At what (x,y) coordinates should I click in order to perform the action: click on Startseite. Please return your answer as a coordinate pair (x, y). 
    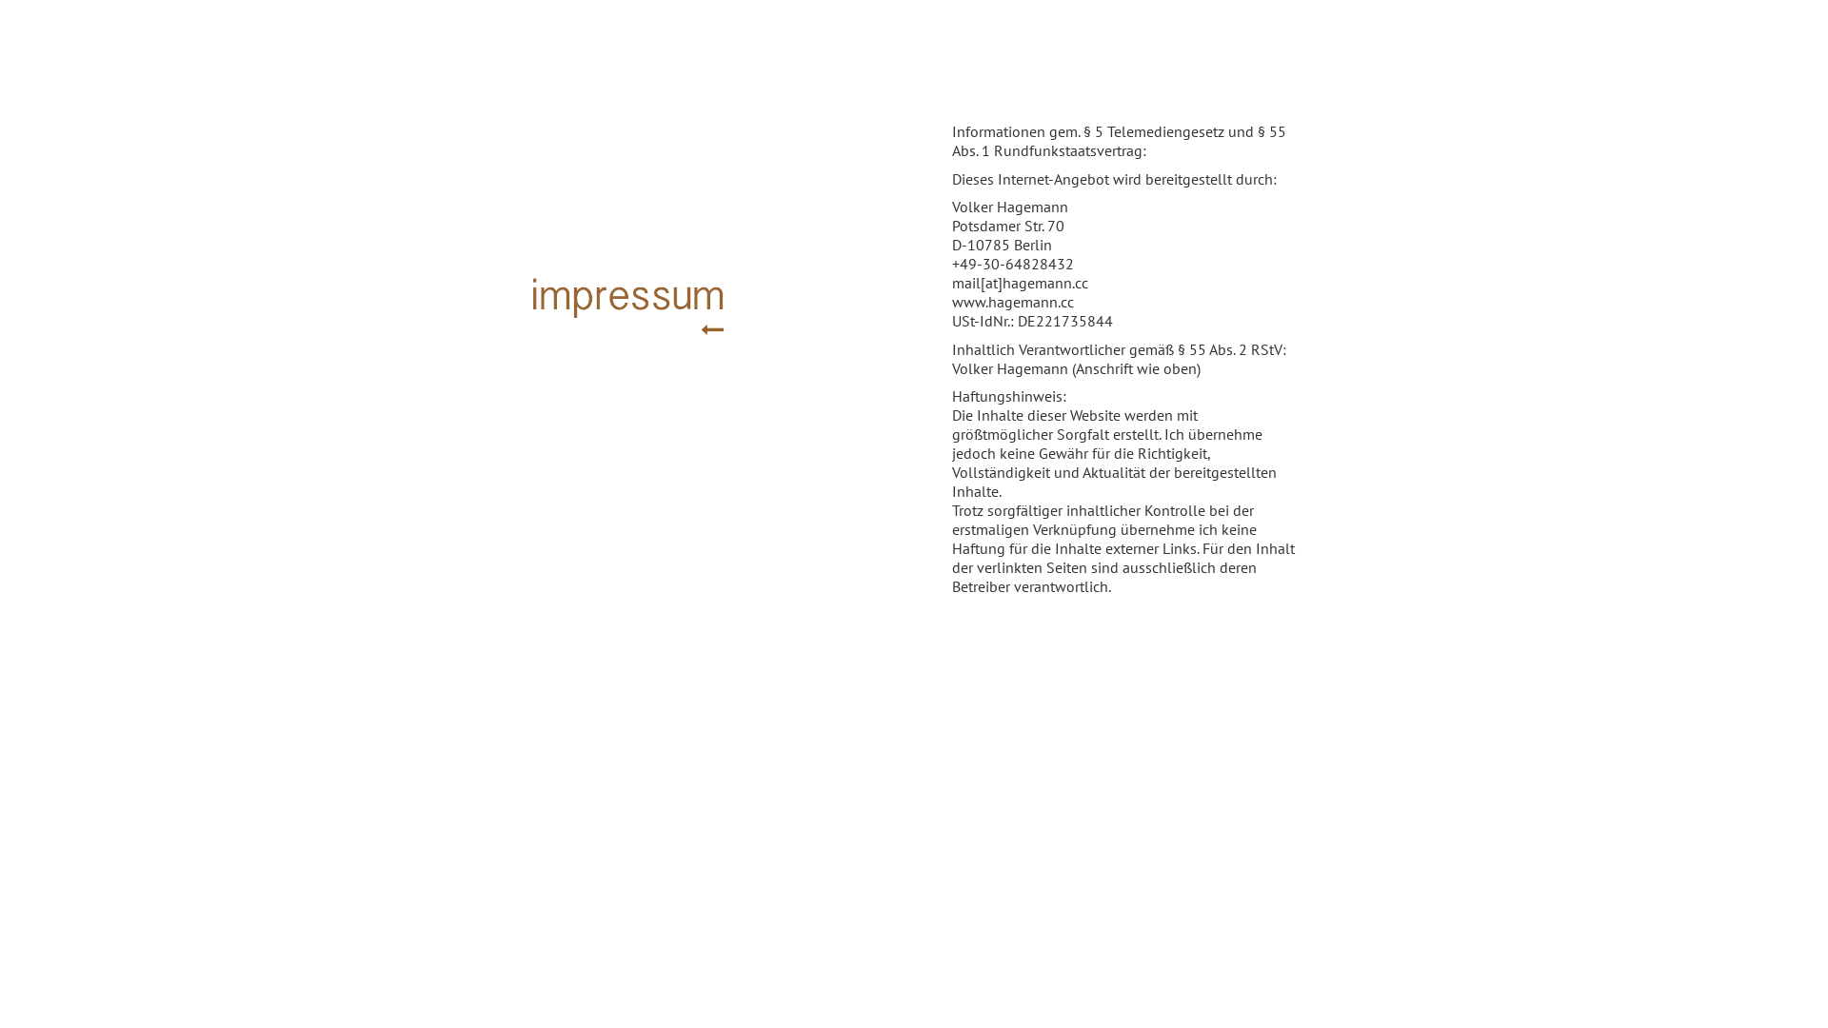
    Looking at the image, I should click on (712, 329).